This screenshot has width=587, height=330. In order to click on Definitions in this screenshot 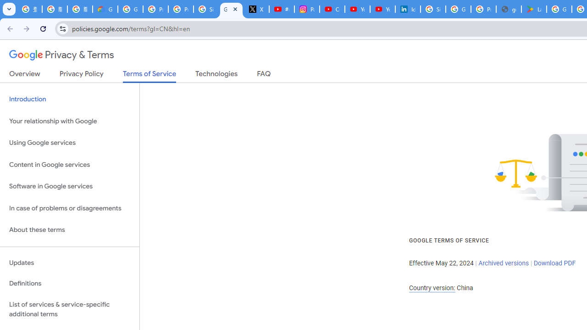, I will do `click(70, 284)`.